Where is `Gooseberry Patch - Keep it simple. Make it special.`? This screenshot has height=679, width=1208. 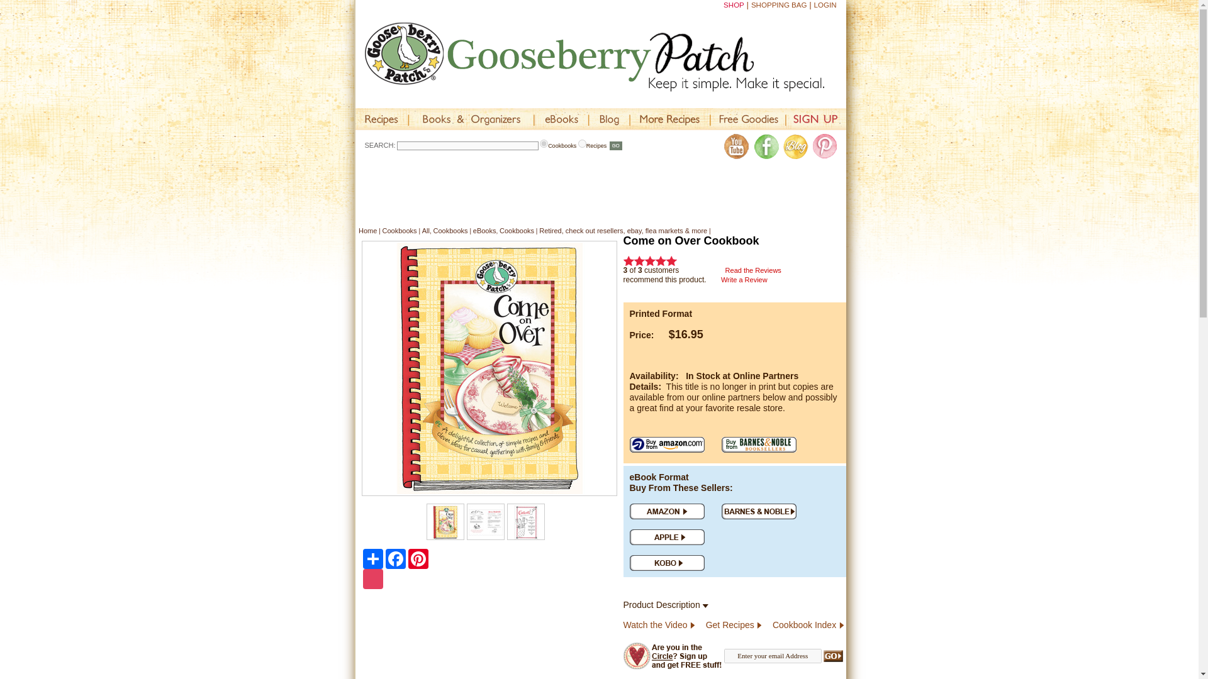
Gooseberry Patch - Keep it simple. Make it special. is located at coordinates (595, 57).